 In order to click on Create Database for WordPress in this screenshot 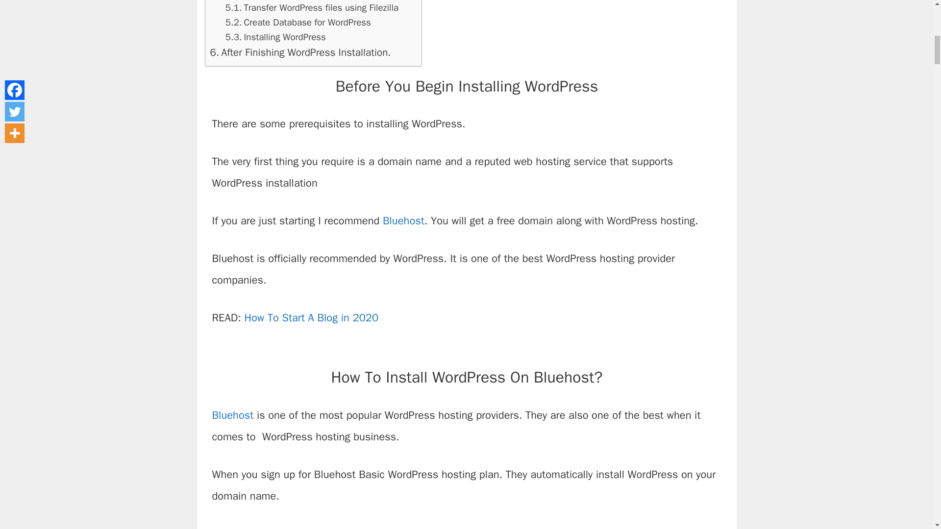, I will do `click(298, 23)`.